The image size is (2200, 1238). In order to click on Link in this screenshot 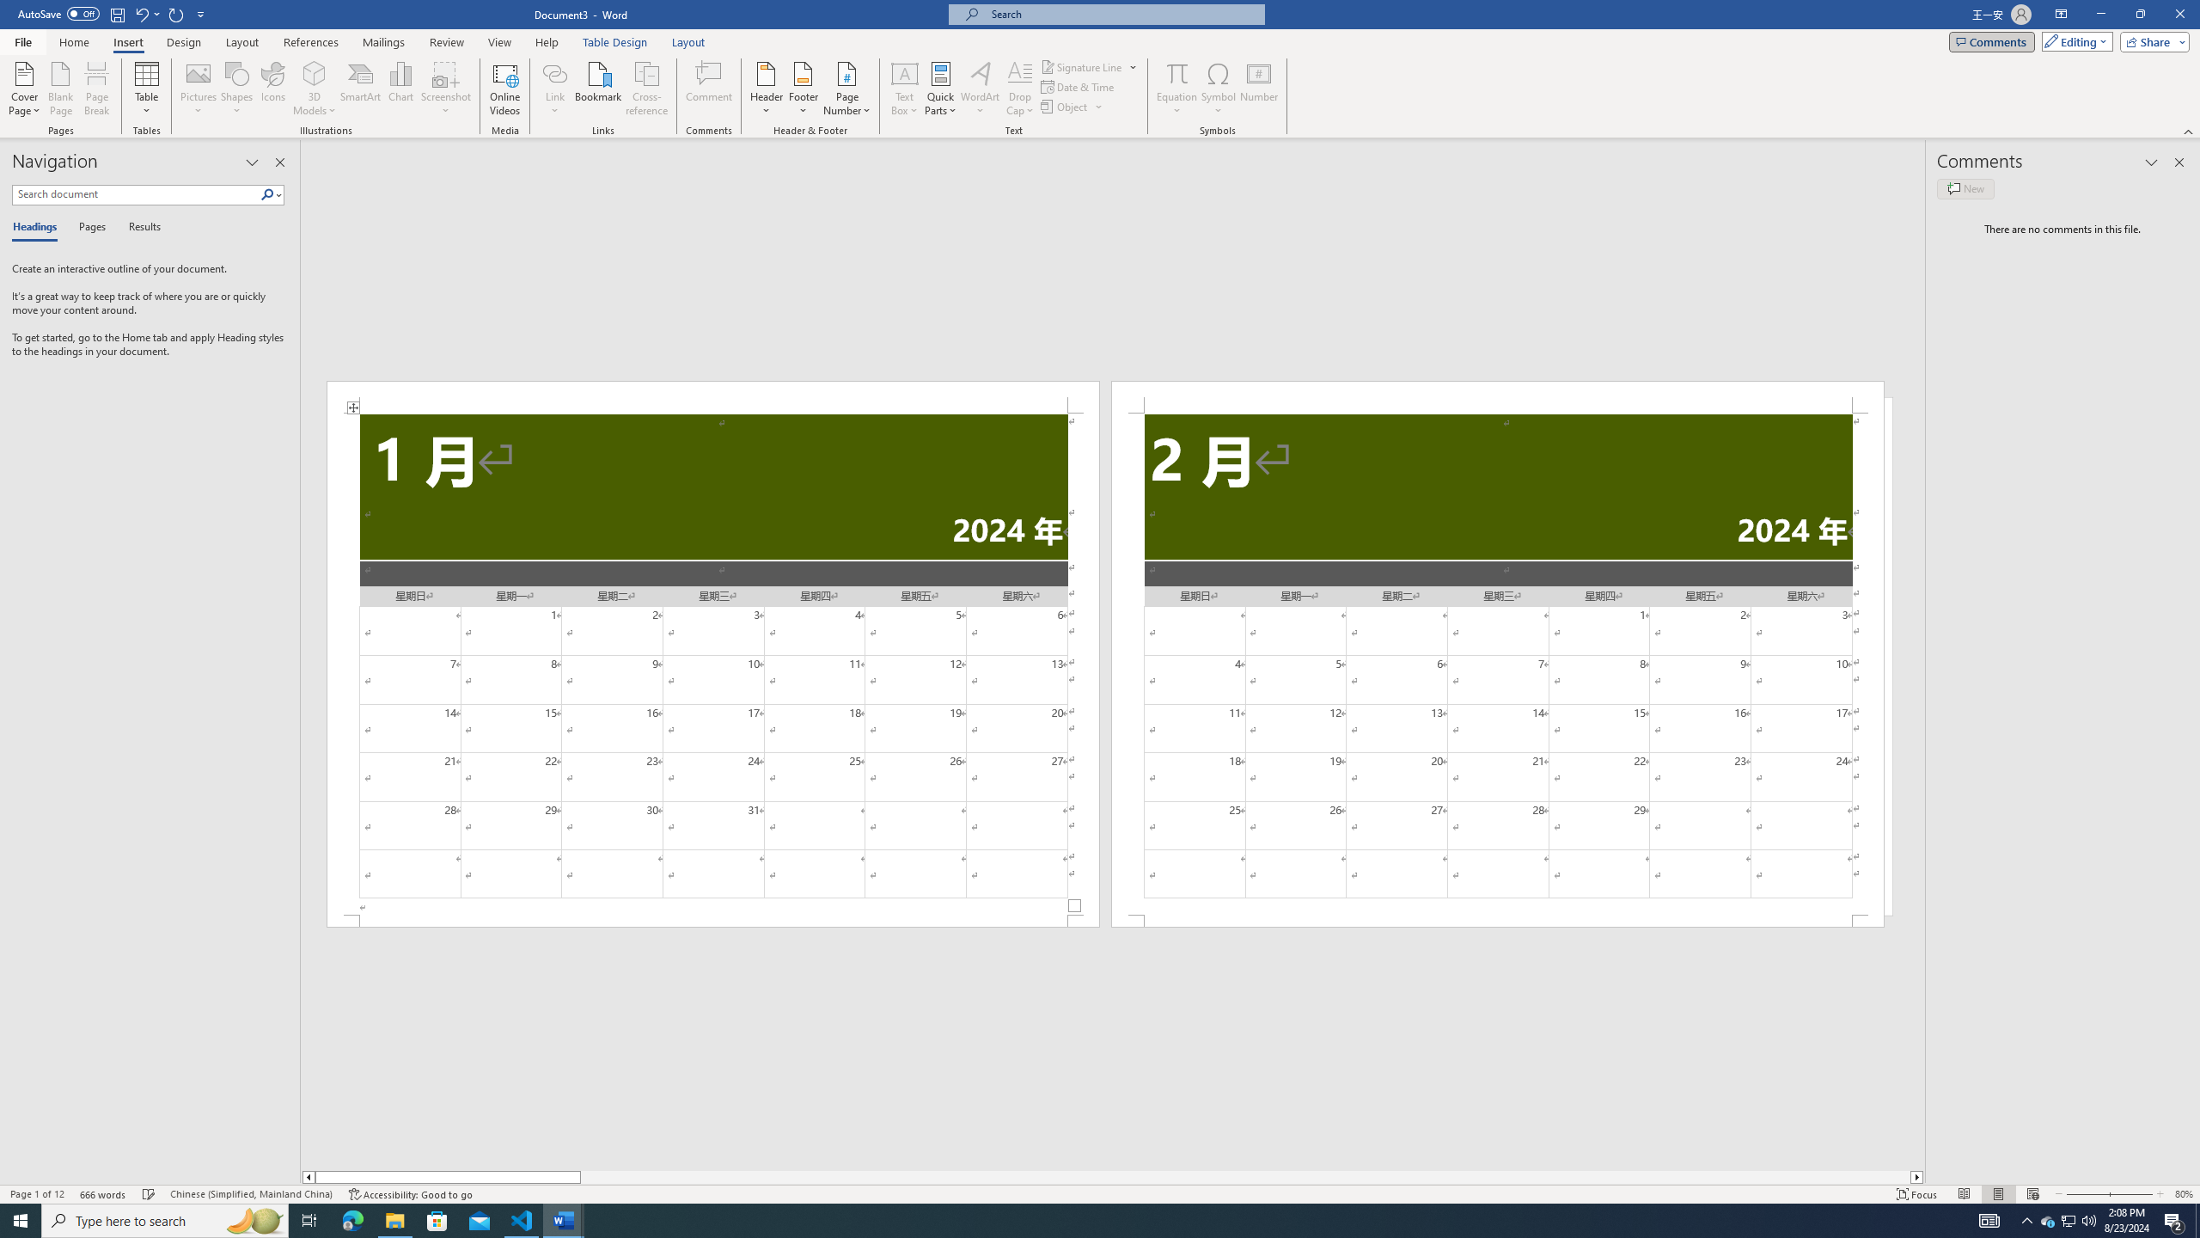, I will do `click(555, 89)`.